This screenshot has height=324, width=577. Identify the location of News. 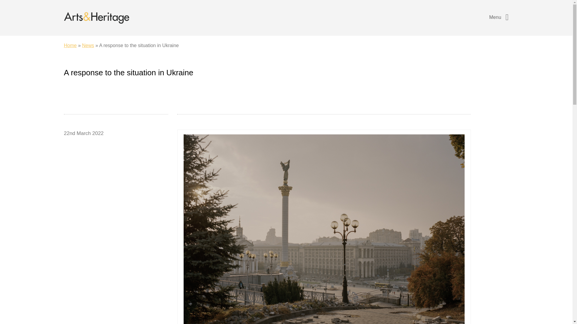
(88, 45).